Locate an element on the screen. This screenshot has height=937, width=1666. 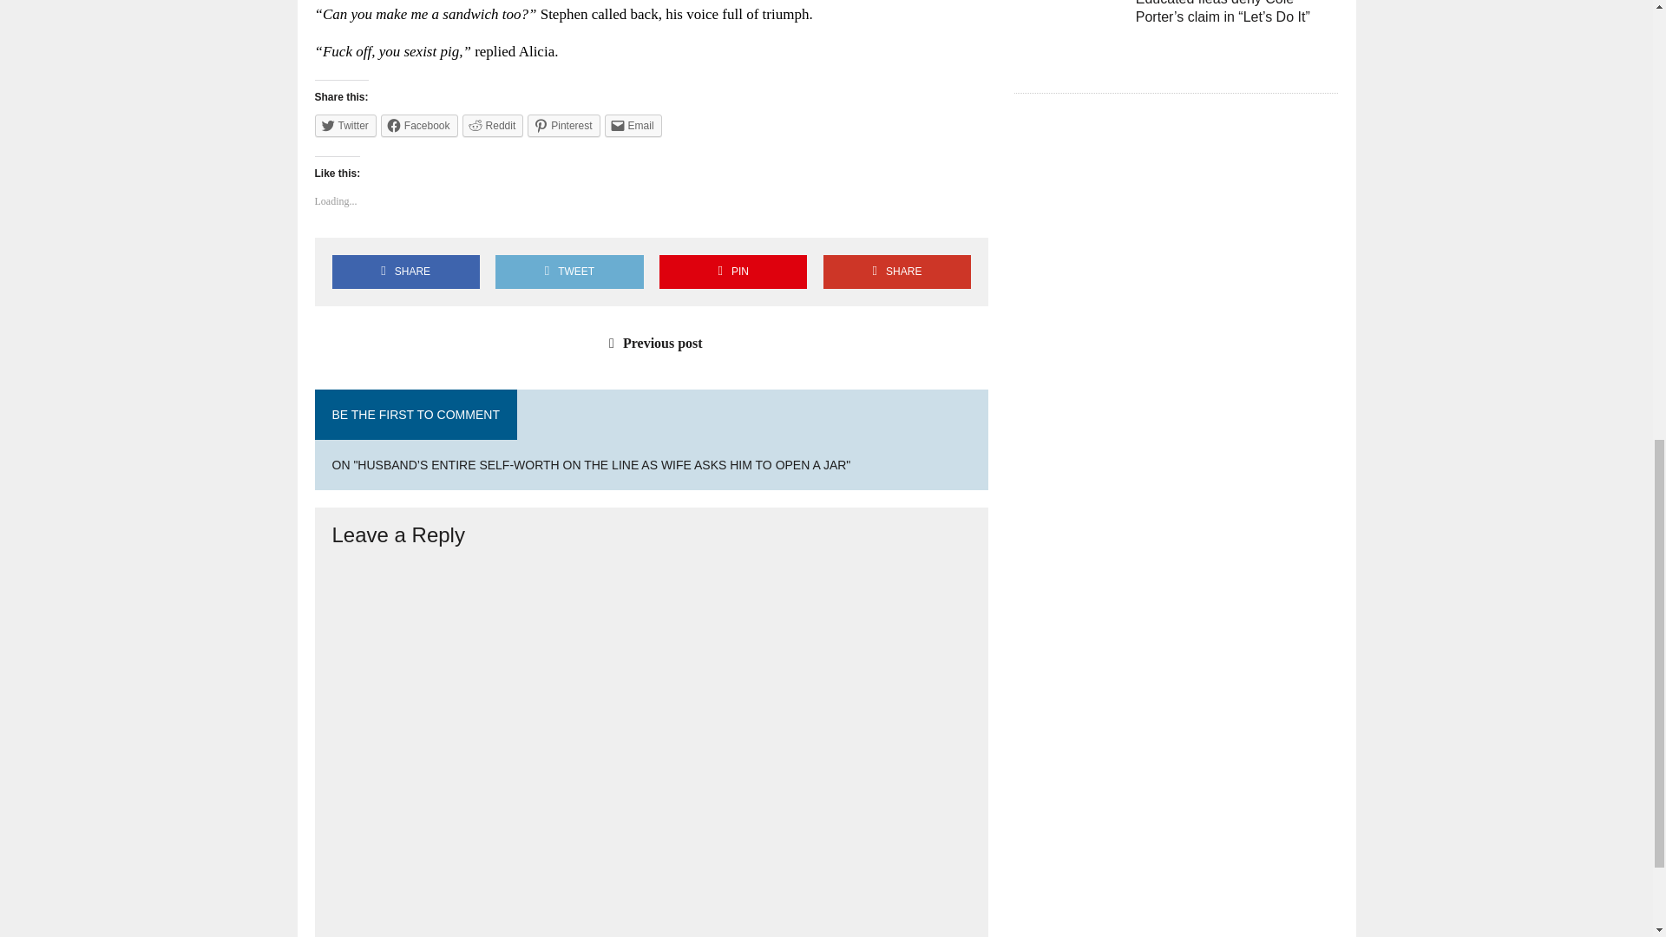
Share on Facebook is located at coordinates (405, 271).